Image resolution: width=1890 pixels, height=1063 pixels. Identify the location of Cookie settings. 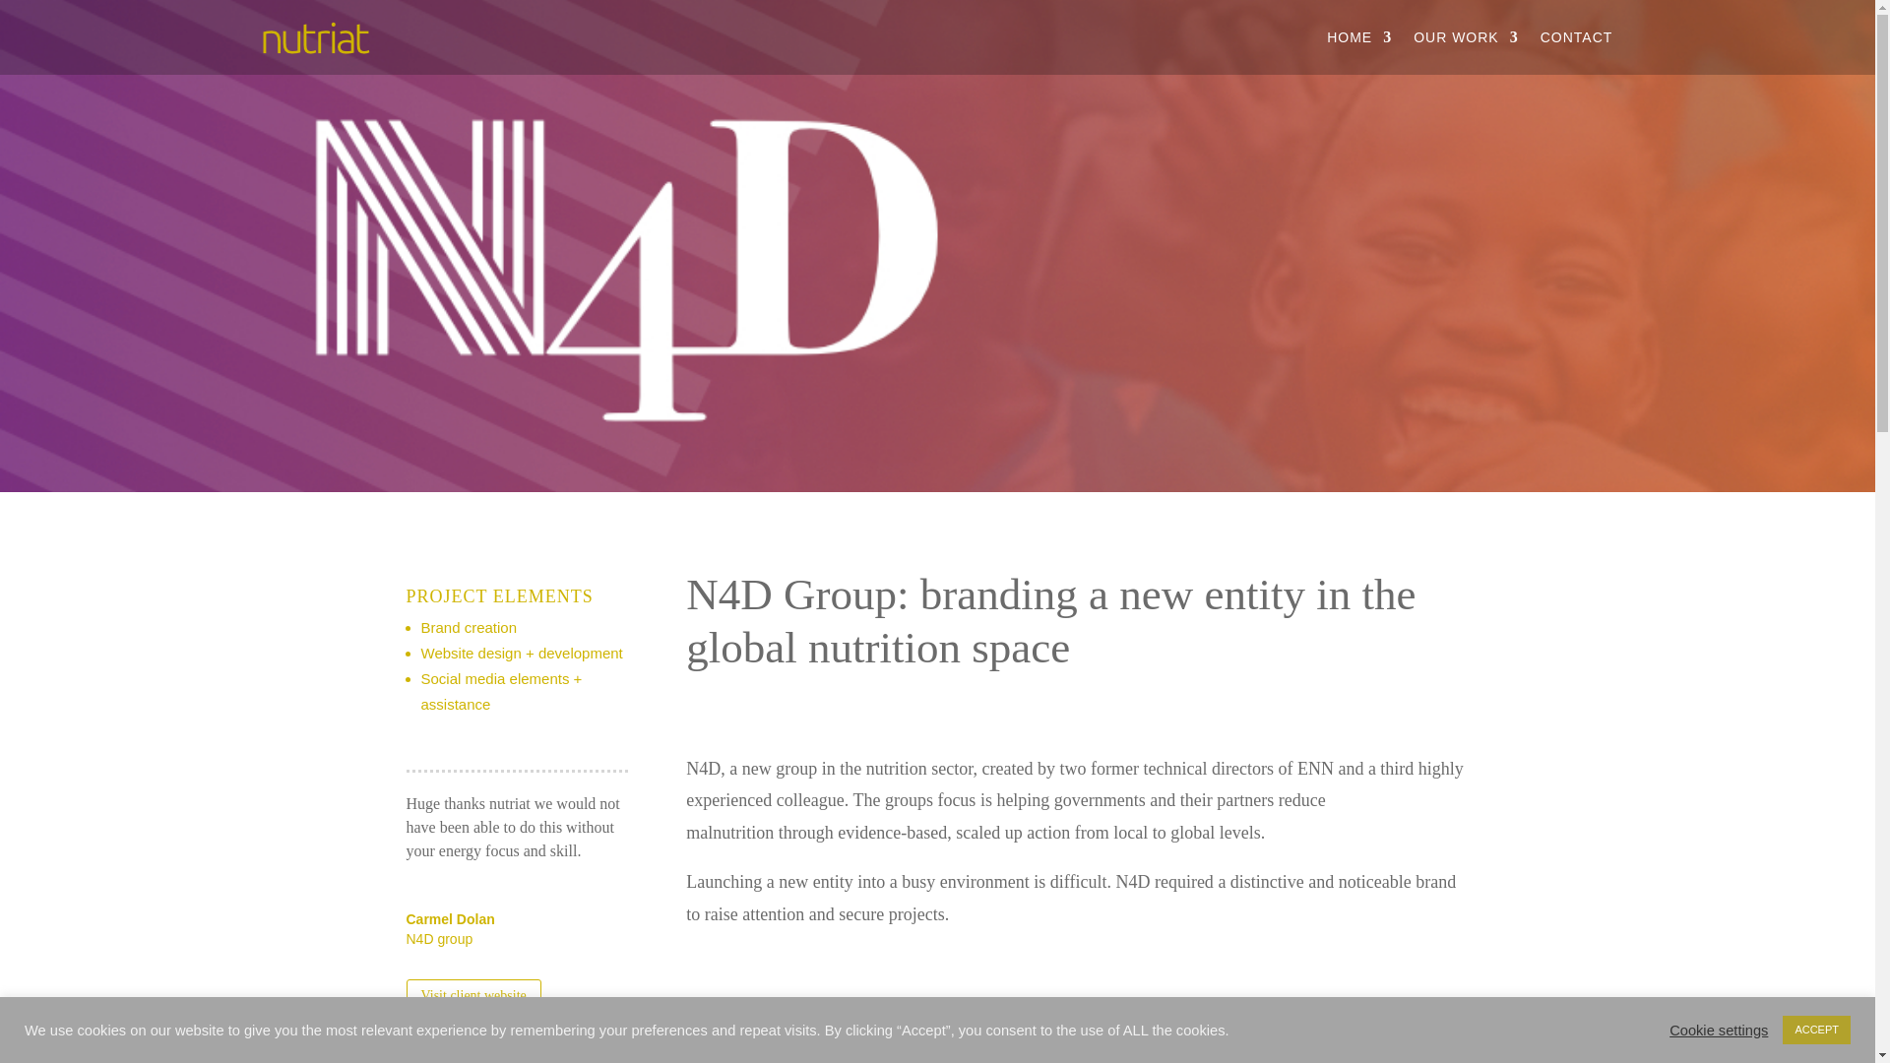
(1718, 1030).